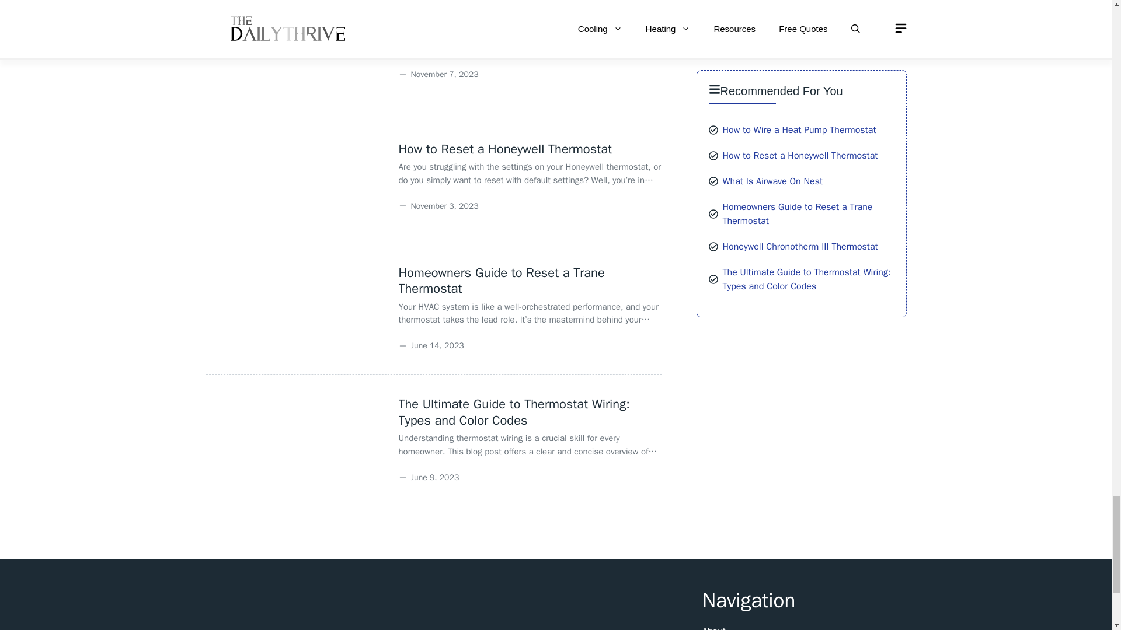 The height and width of the screenshot is (630, 1121). Describe the element at coordinates (503, 17) in the screenshot. I see `How to Wire a Heat Pump Thermostat` at that location.